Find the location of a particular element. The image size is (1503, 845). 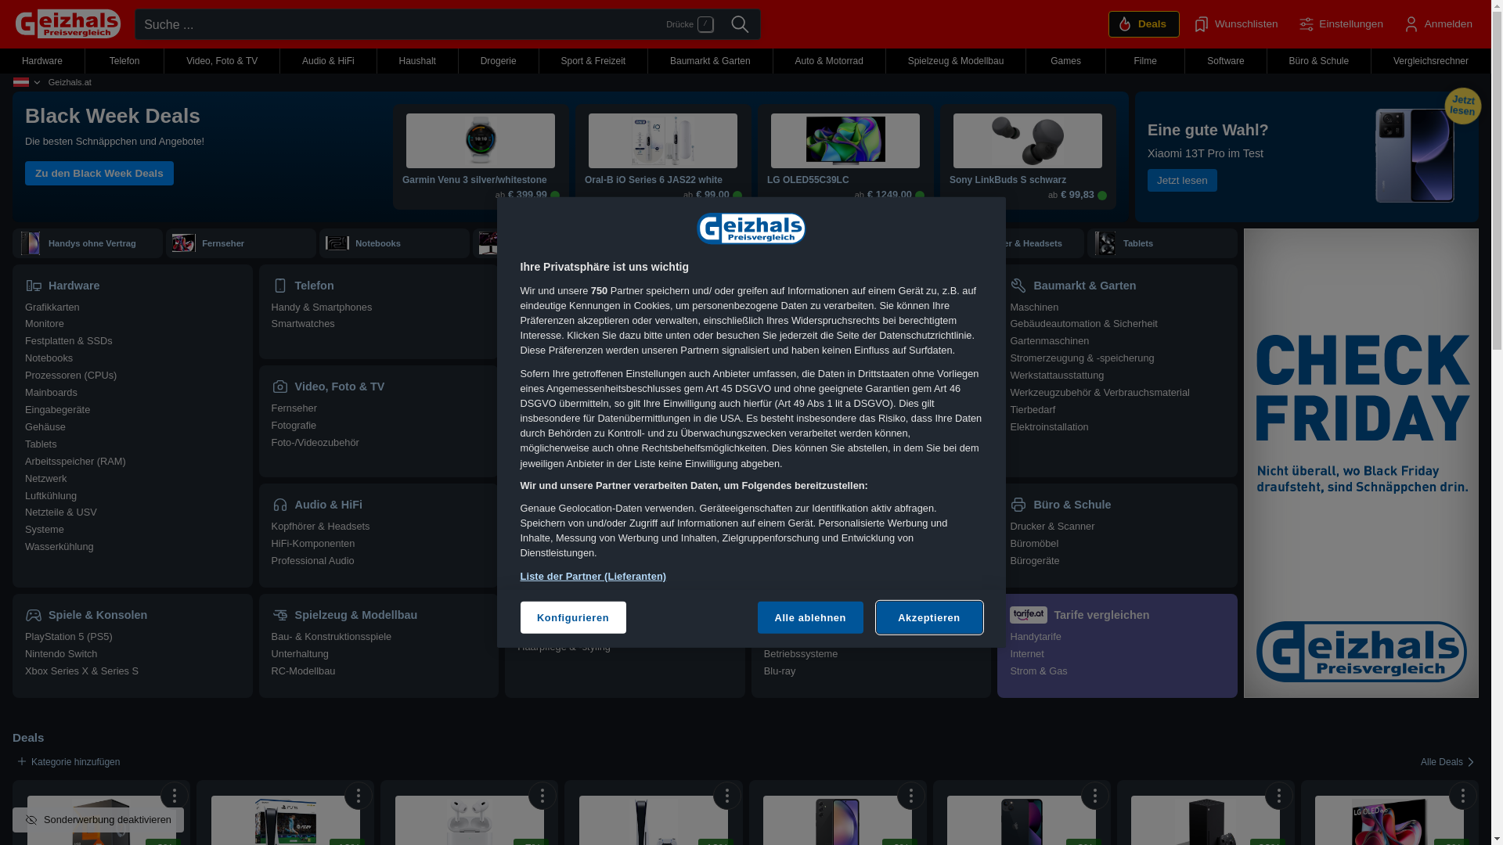

Maschinen is located at coordinates (1034, 307).